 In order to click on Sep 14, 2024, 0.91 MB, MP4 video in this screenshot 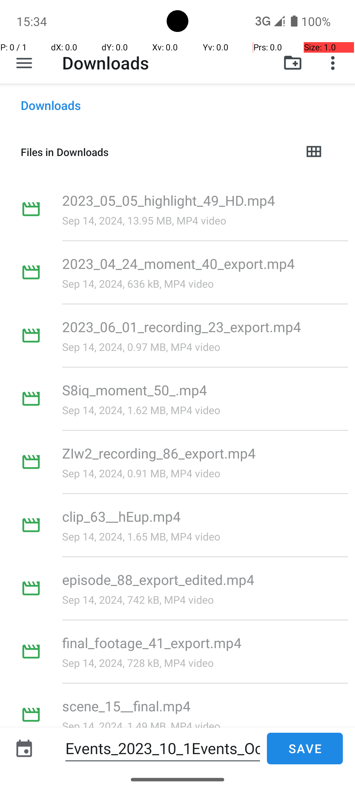, I will do `click(141, 473)`.